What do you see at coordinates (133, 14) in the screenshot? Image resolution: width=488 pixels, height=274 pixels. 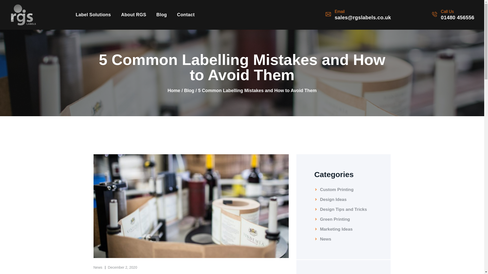 I see `About RGS` at bounding box center [133, 14].